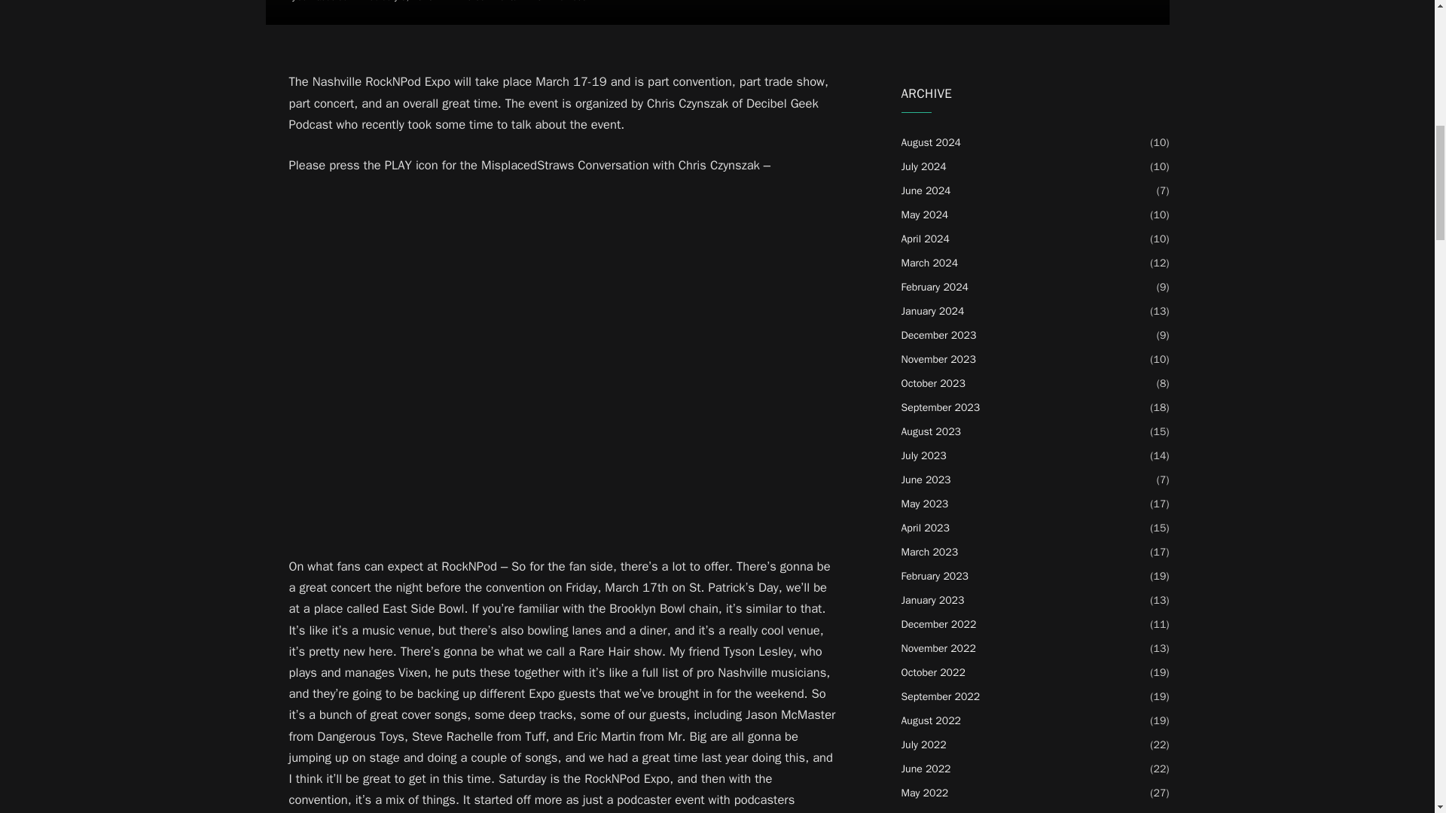 The image size is (1446, 813). What do you see at coordinates (324, 2) in the screenshot?
I see `Jeff Gaudiosi` at bounding box center [324, 2].